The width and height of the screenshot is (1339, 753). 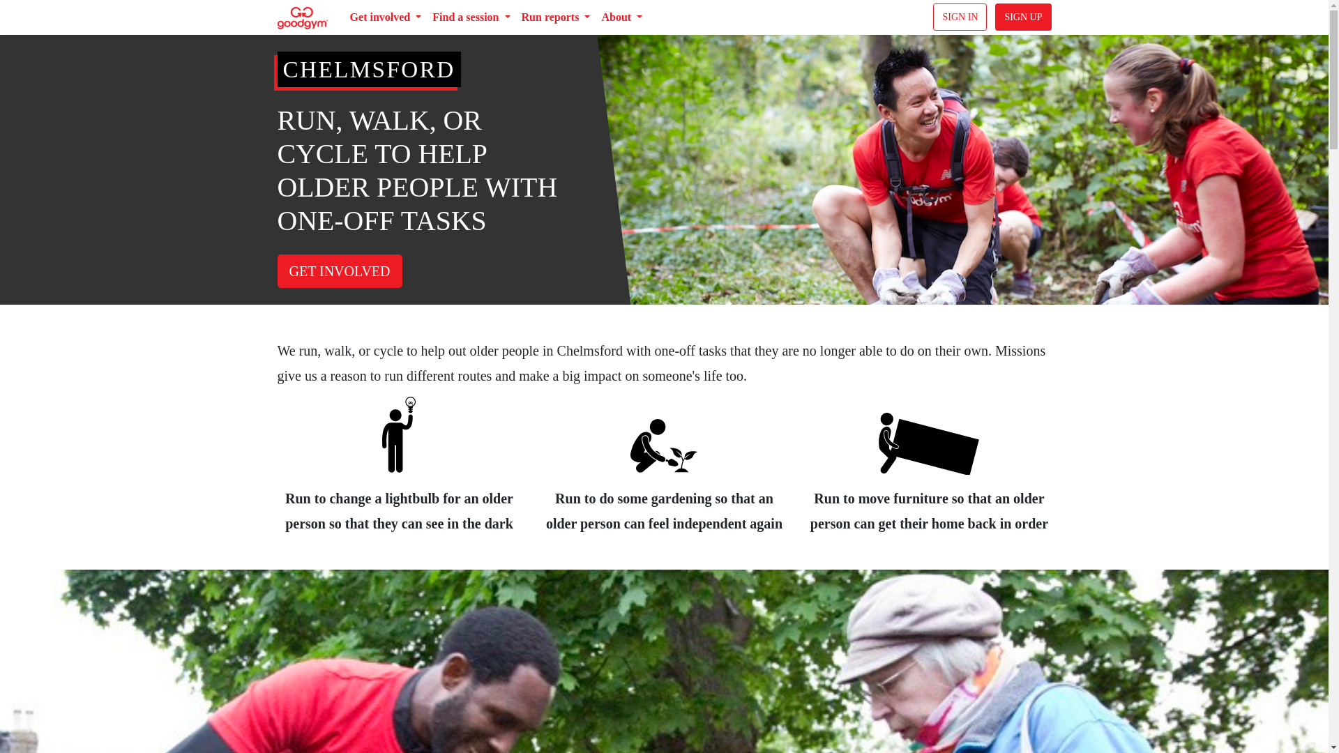 What do you see at coordinates (555, 17) in the screenshot?
I see `Run reports` at bounding box center [555, 17].